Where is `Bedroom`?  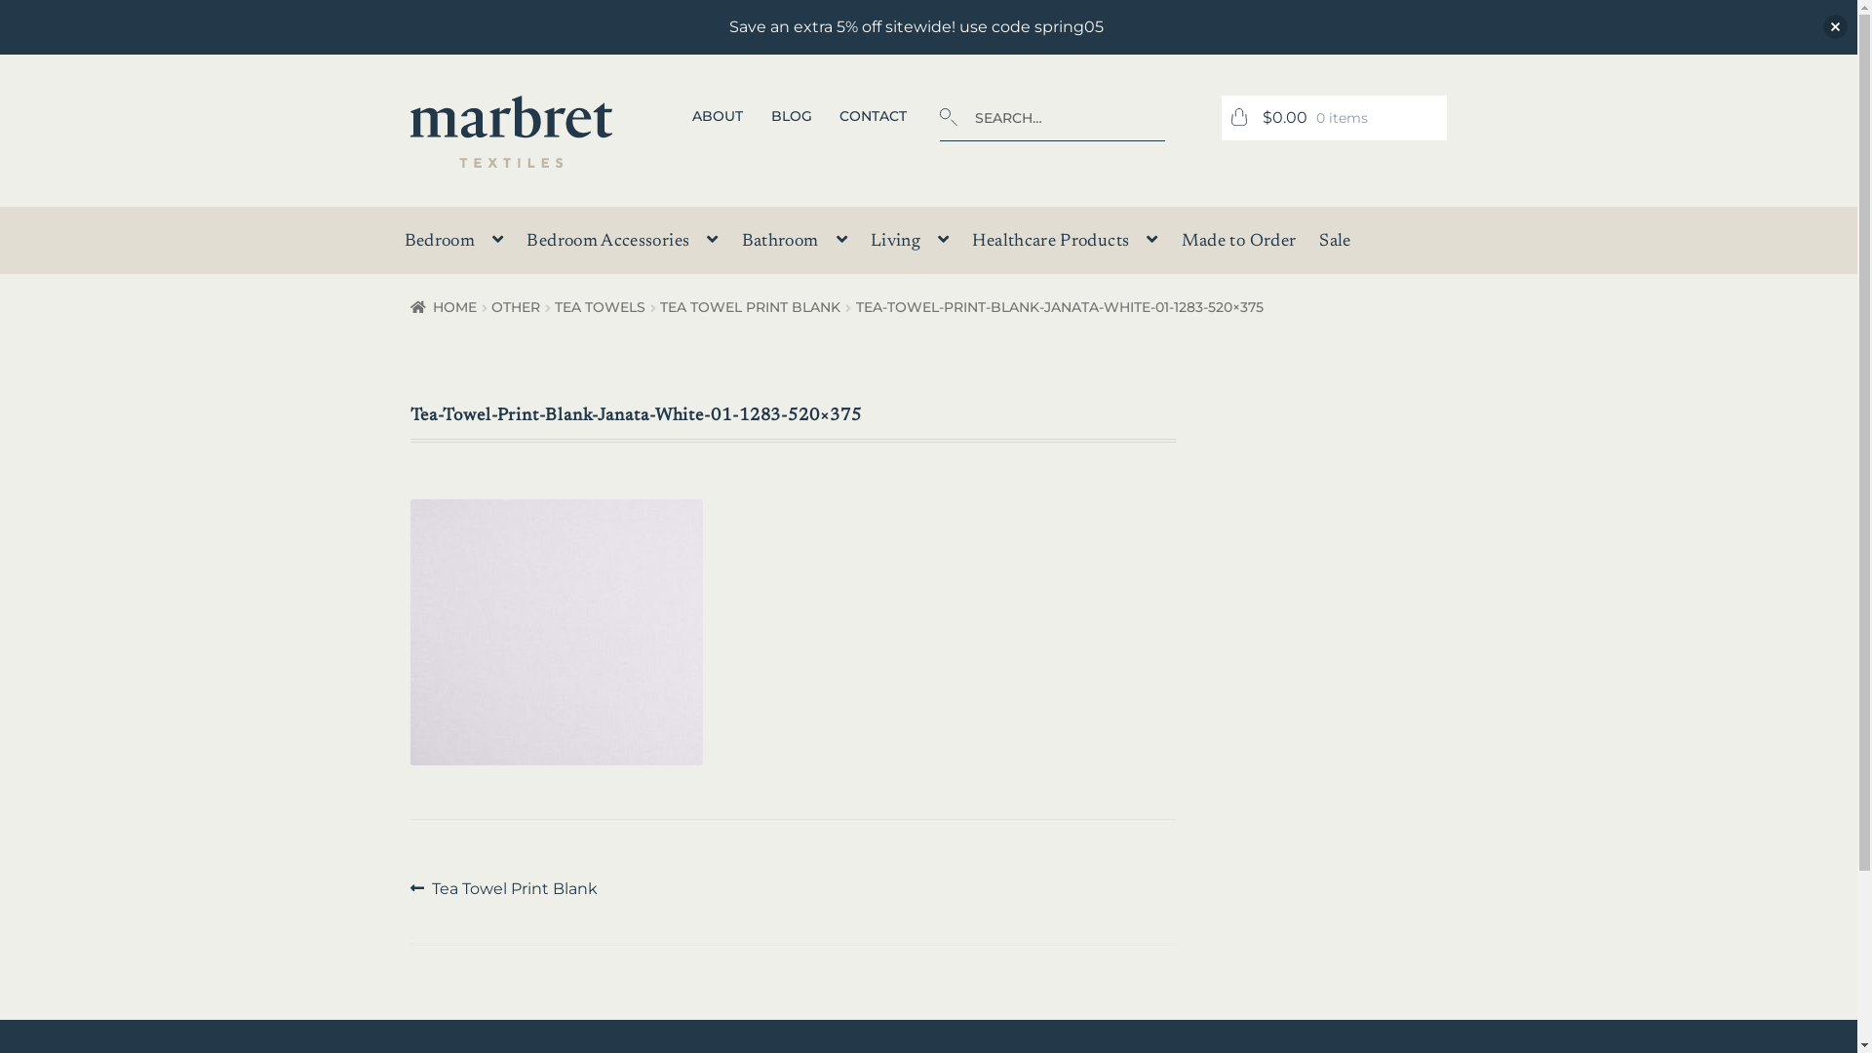 Bedroom is located at coordinates (454, 246).